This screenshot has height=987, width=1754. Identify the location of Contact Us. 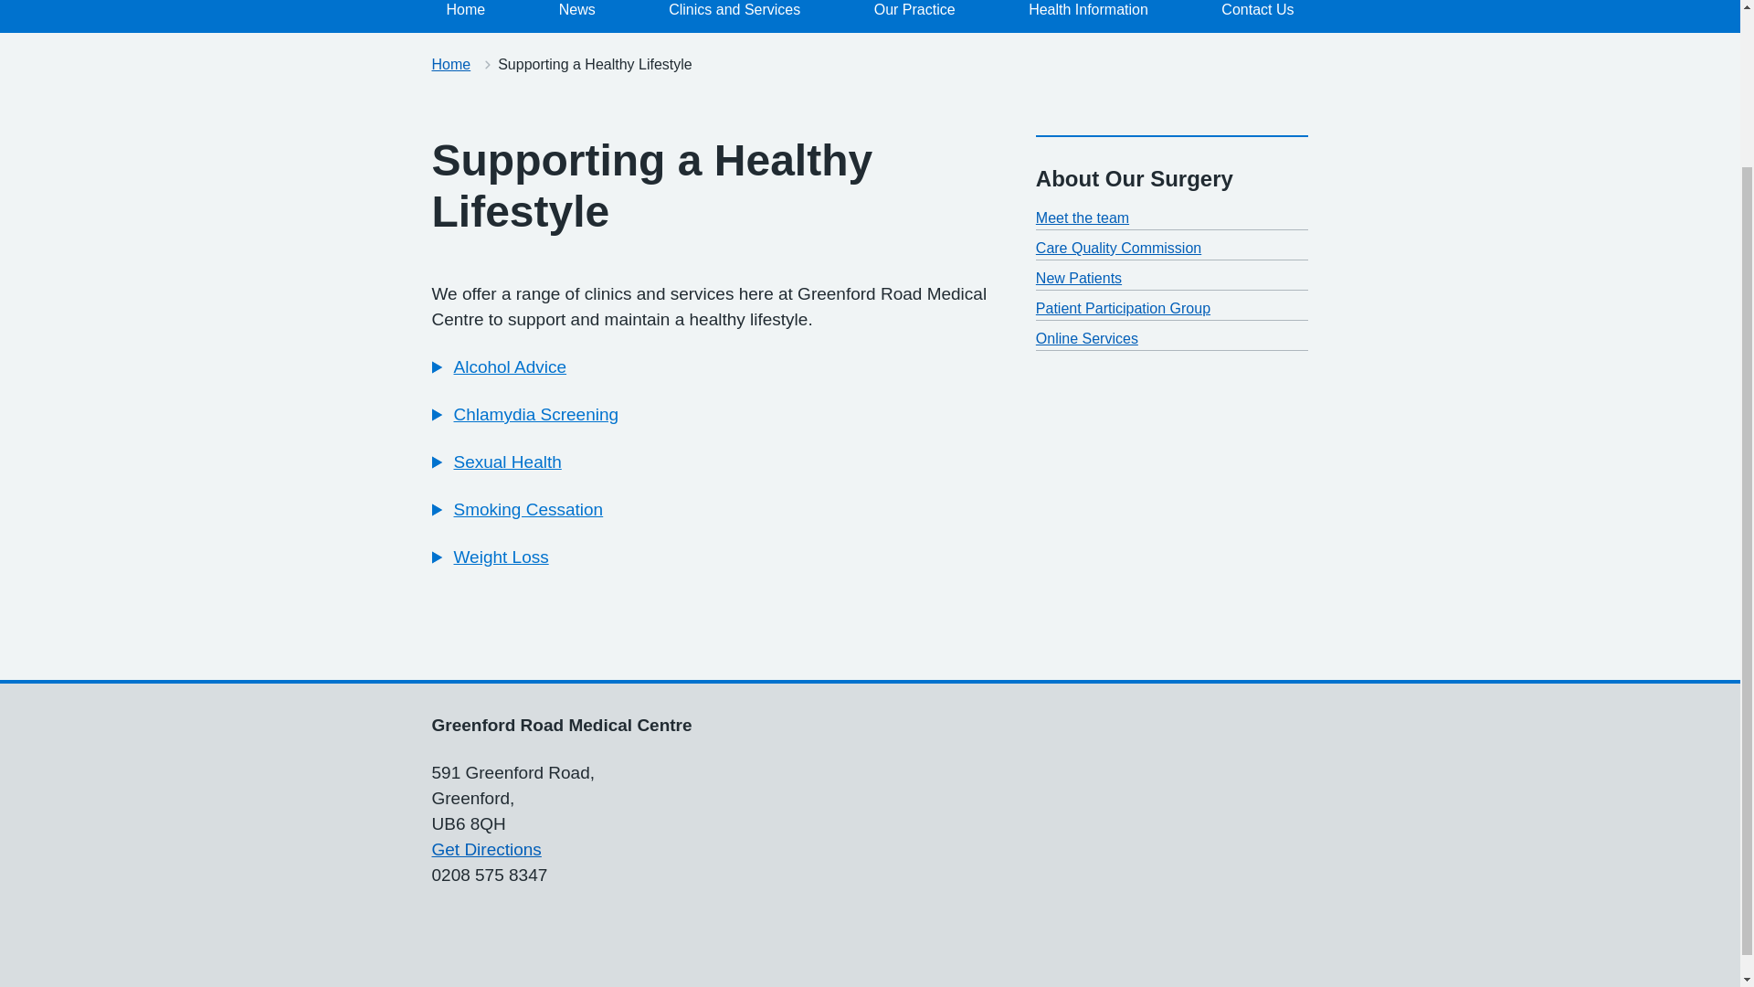
(1257, 16).